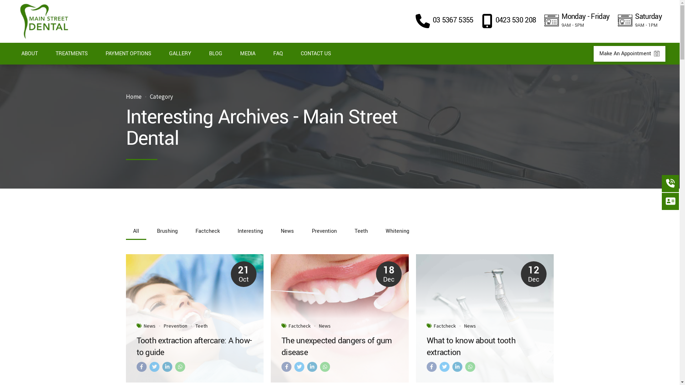  What do you see at coordinates (340, 346) in the screenshot?
I see `The unexpected dangers of gum disease` at bounding box center [340, 346].